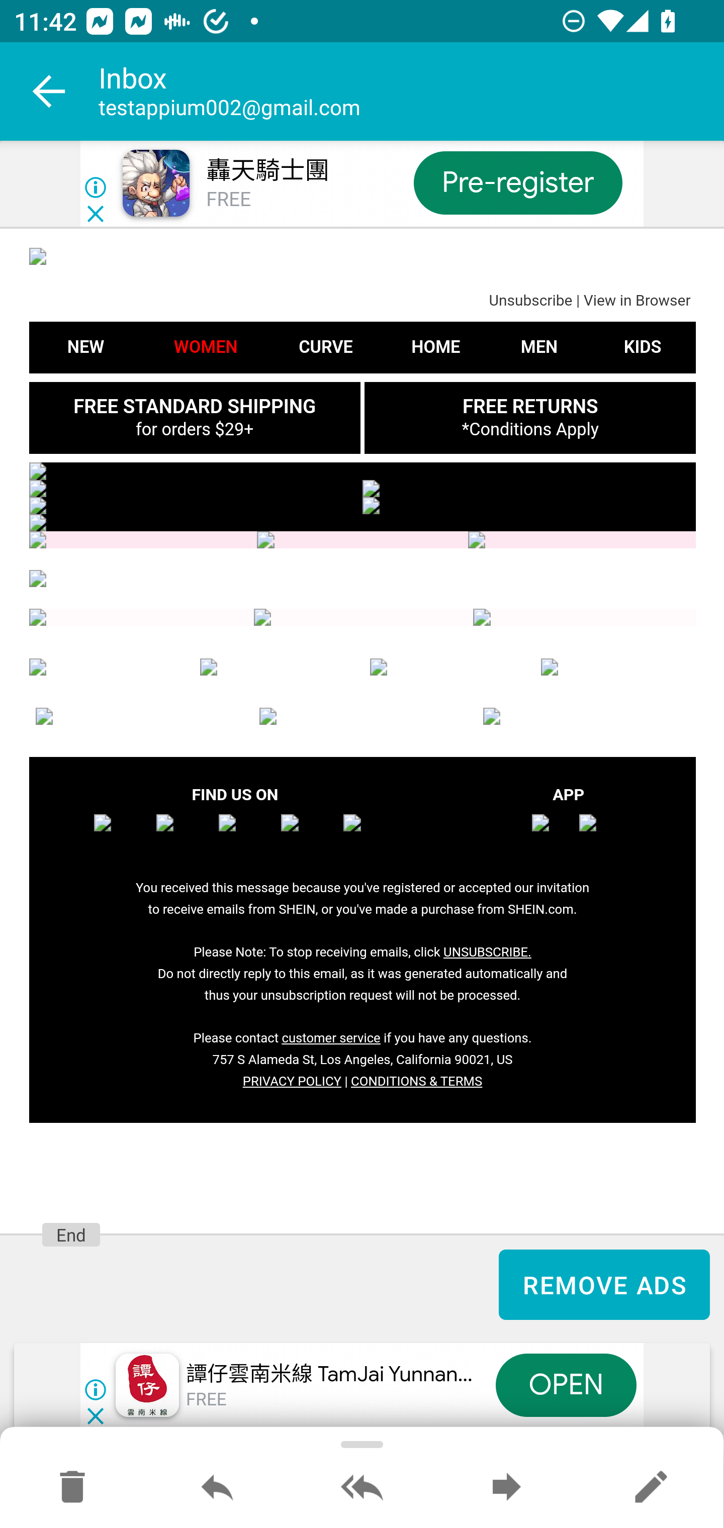 This screenshot has height=1528, width=724. I want to click on Navigate up, so click(49, 91).